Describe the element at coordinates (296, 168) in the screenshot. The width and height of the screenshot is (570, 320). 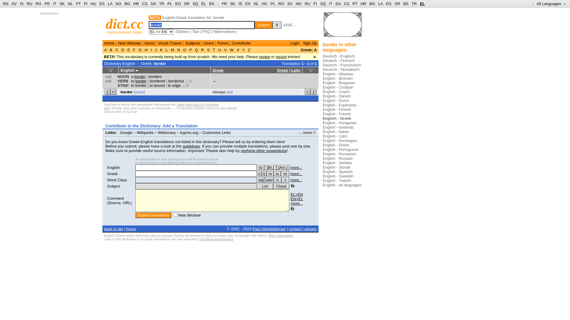
I see `more...` at that location.